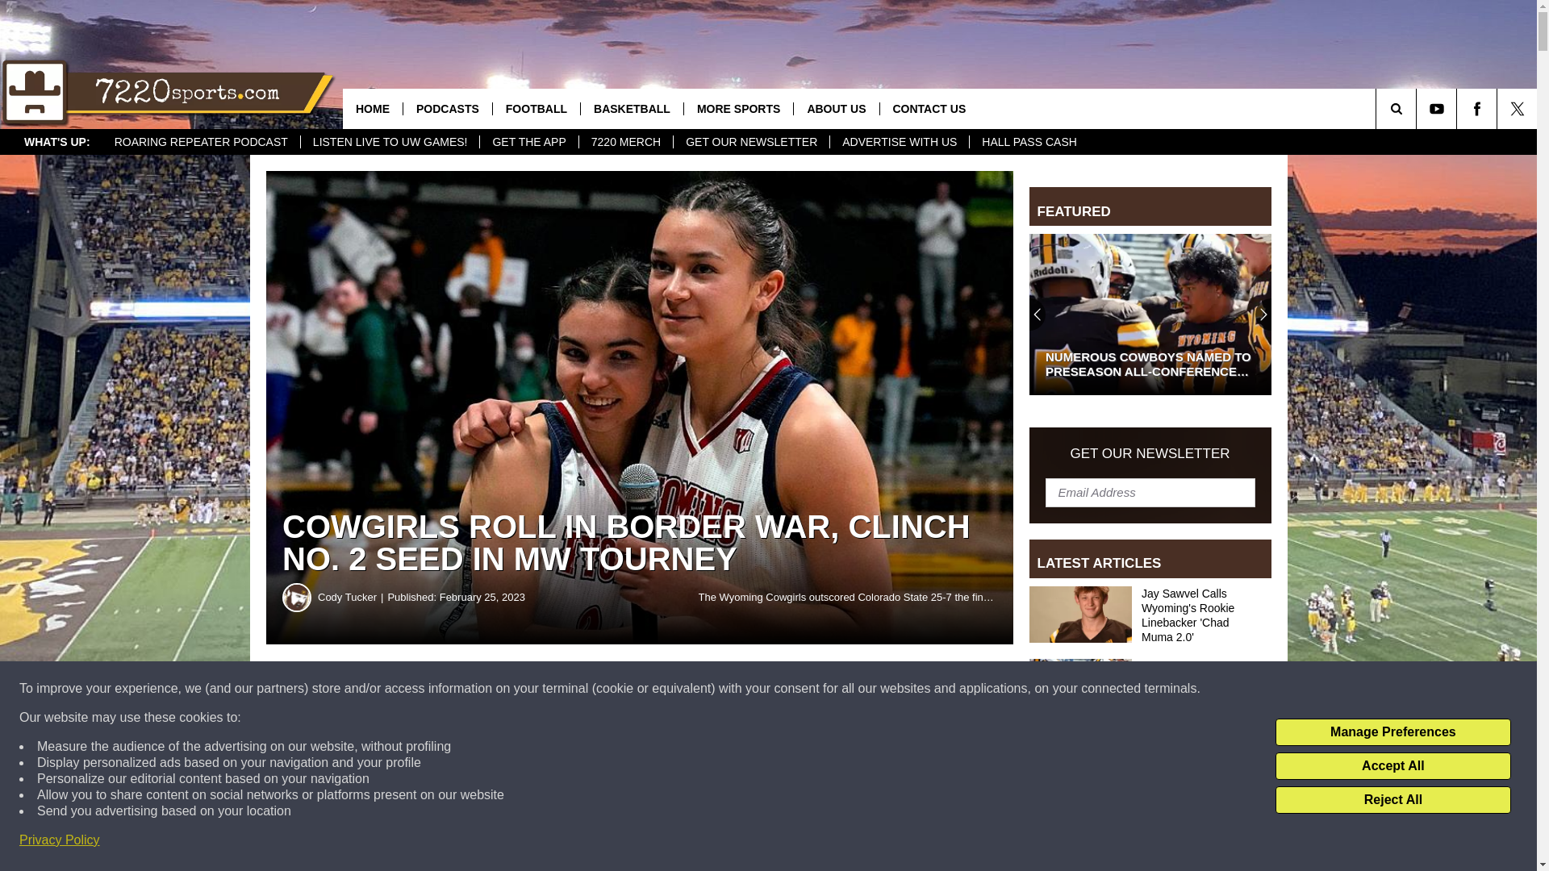 The width and height of the screenshot is (1549, 871). I want to click on ROARING REPEATER PODCAST, so click(201, 142).